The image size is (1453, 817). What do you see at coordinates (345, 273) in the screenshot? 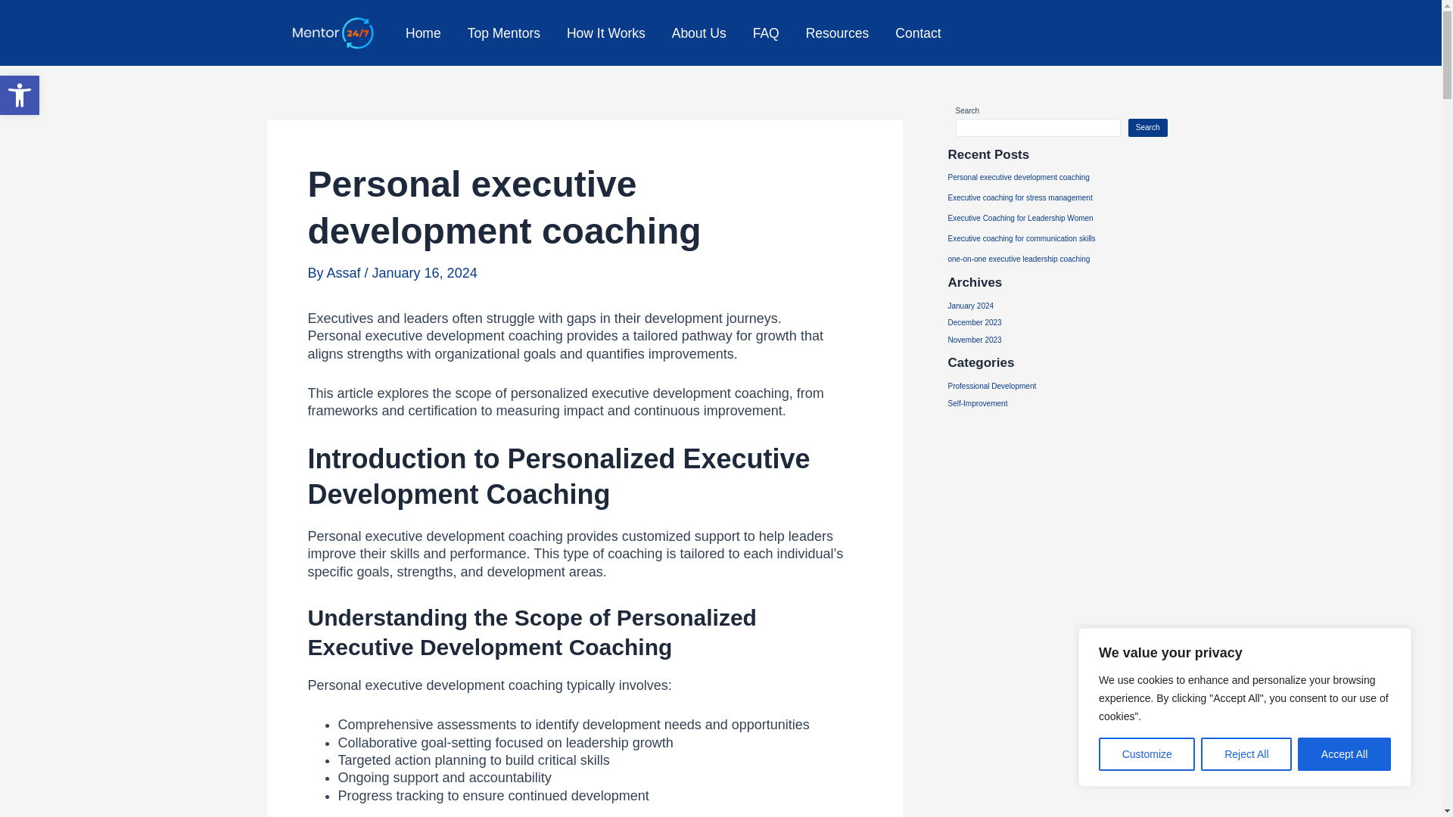
I see `View all posts by Assaf` at bounding box center [345, 273].